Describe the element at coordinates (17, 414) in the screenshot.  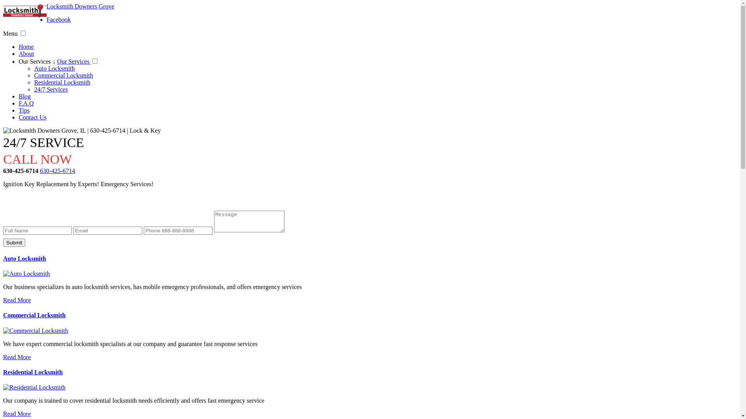
I see `Read More` at that location.